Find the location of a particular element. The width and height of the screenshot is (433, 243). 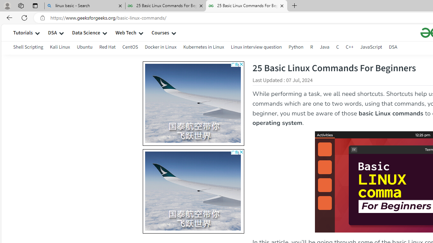

Kali Linux is located at coordinates (60, 47).